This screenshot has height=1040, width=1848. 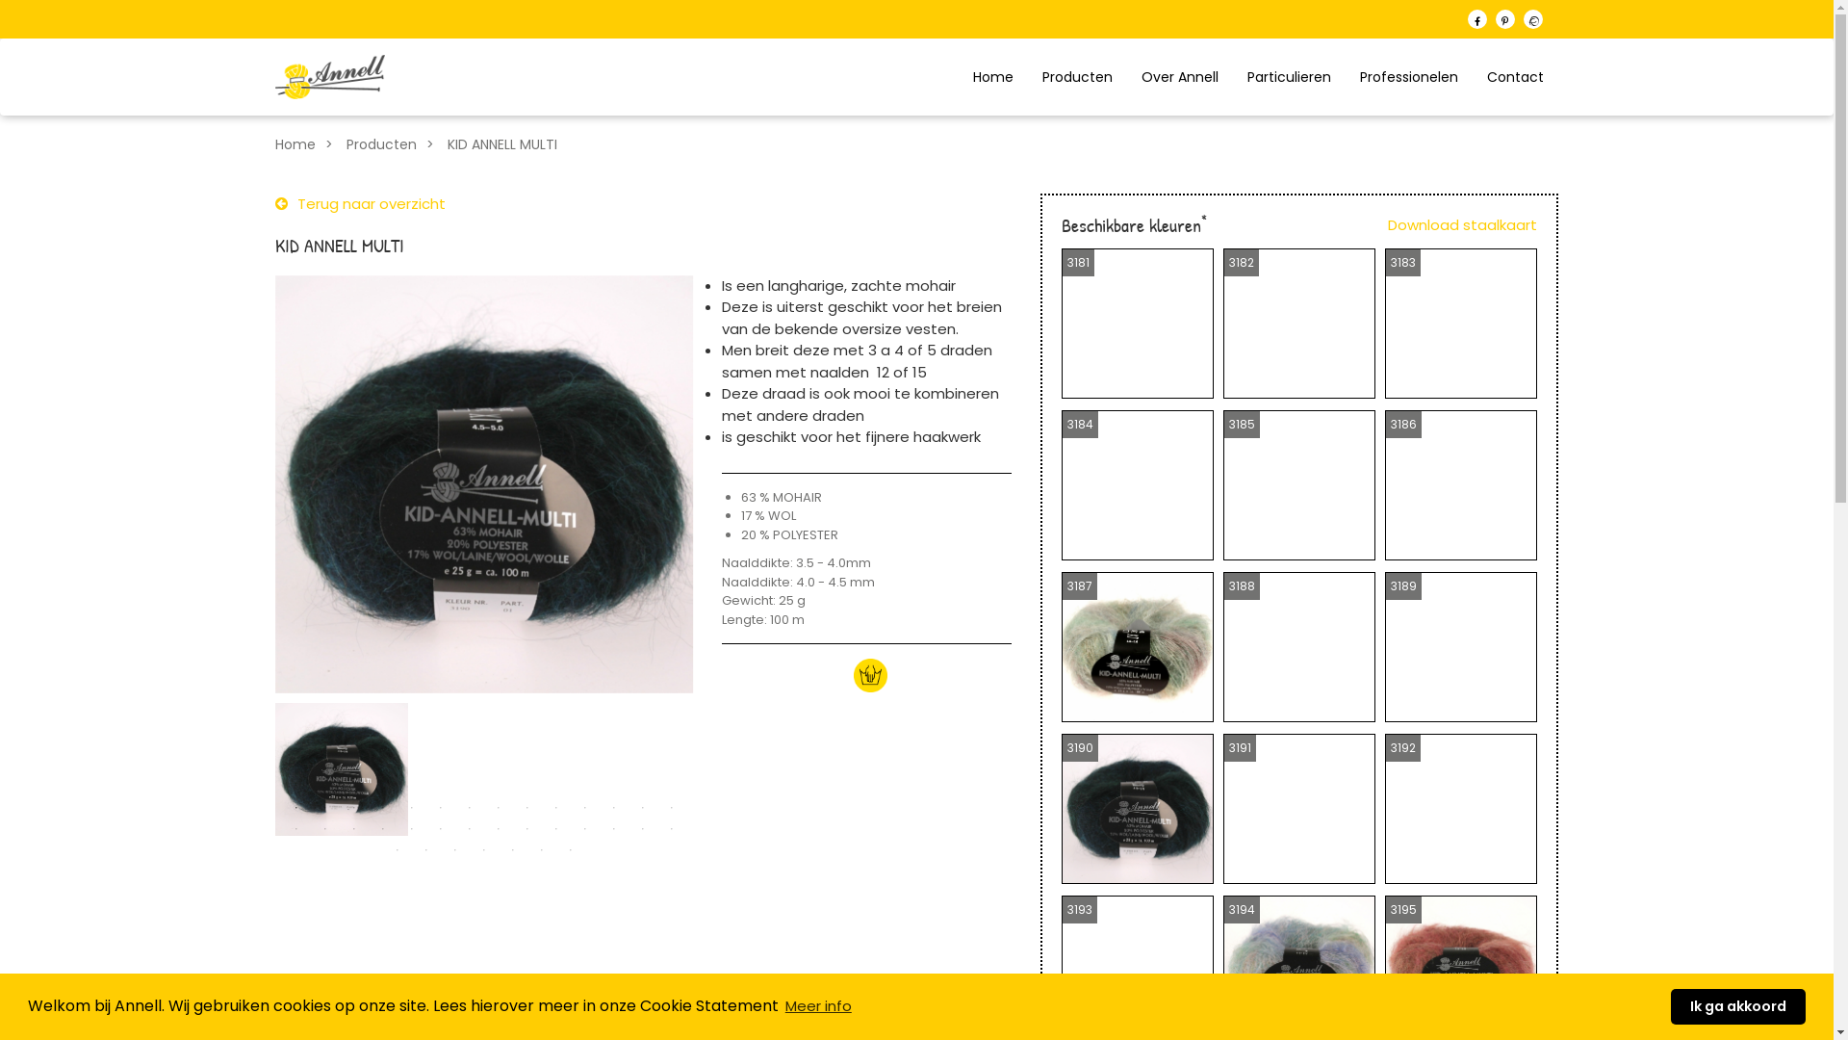 I want to click on 14, so click(x=672, y=807).